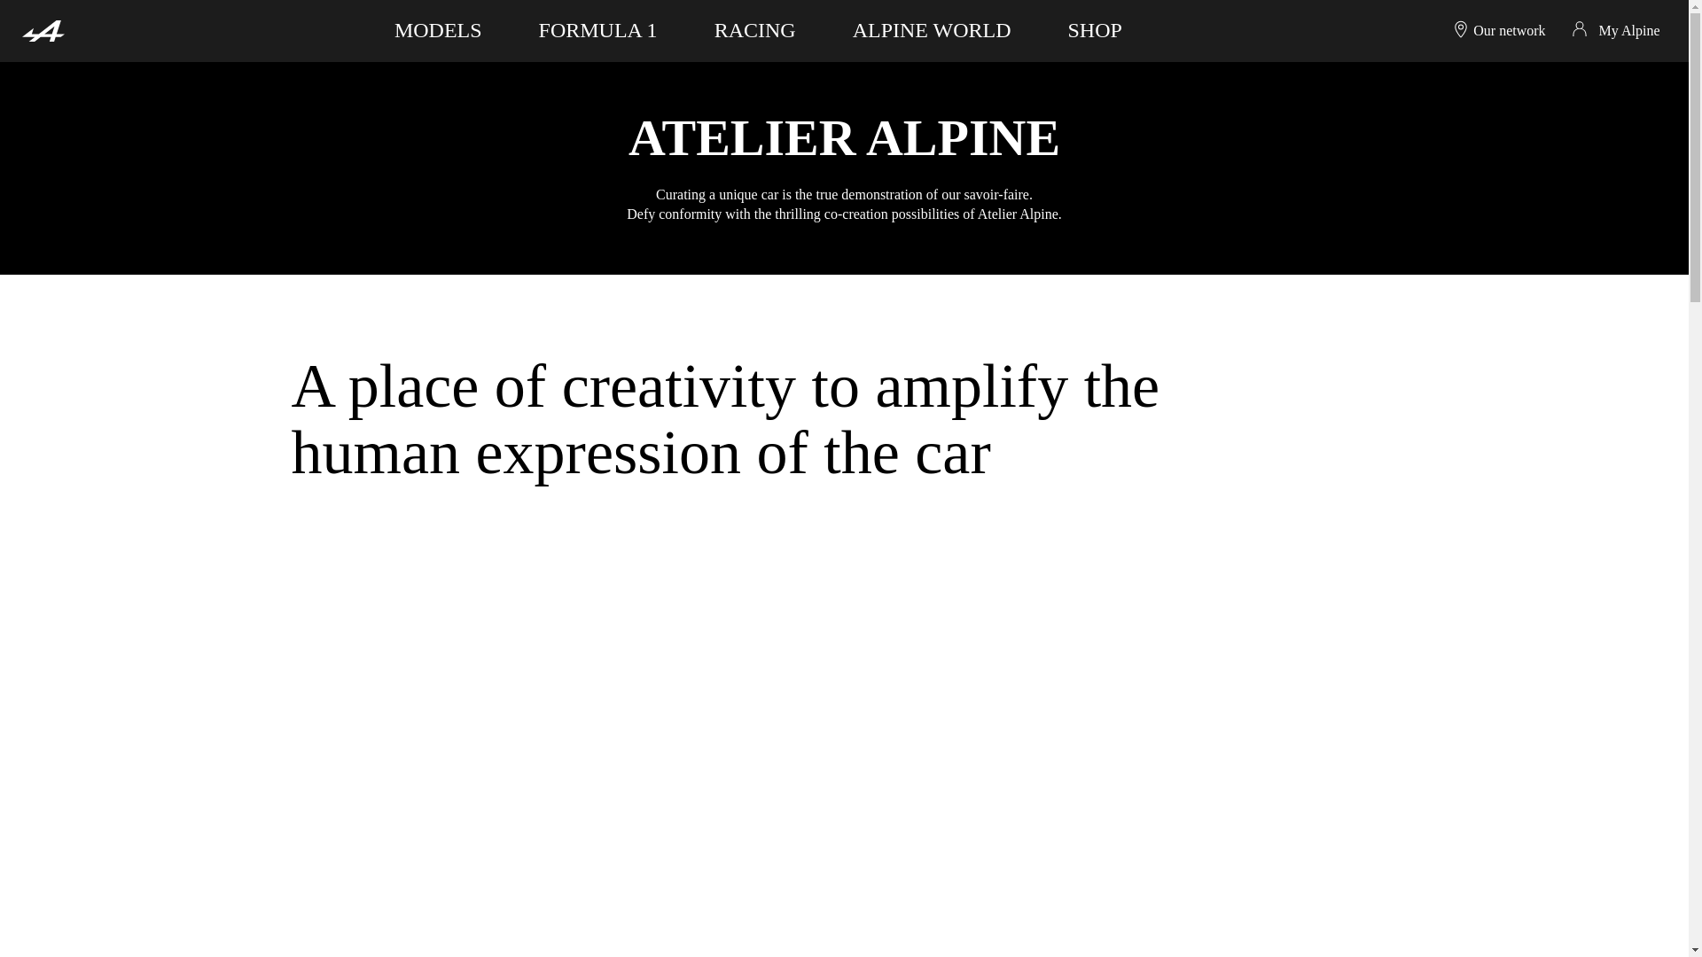  Describe the element at coordinates (755, 28) in the screenshot. I see `RACING` at that location.